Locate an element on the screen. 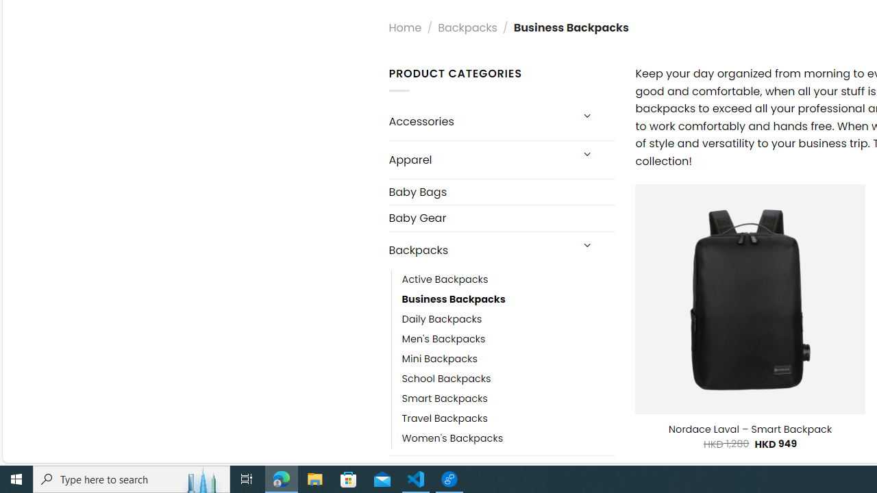 The height and width of the screenshot is (493, 877). Business Backpacks is located at coordinates (454, 299).